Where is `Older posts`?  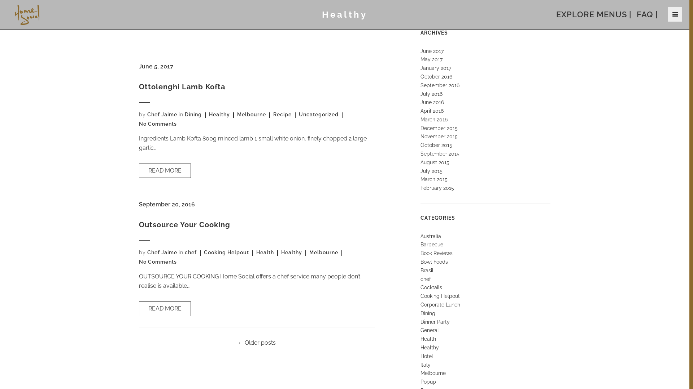 Older posts is located at coordinates (260, 343).